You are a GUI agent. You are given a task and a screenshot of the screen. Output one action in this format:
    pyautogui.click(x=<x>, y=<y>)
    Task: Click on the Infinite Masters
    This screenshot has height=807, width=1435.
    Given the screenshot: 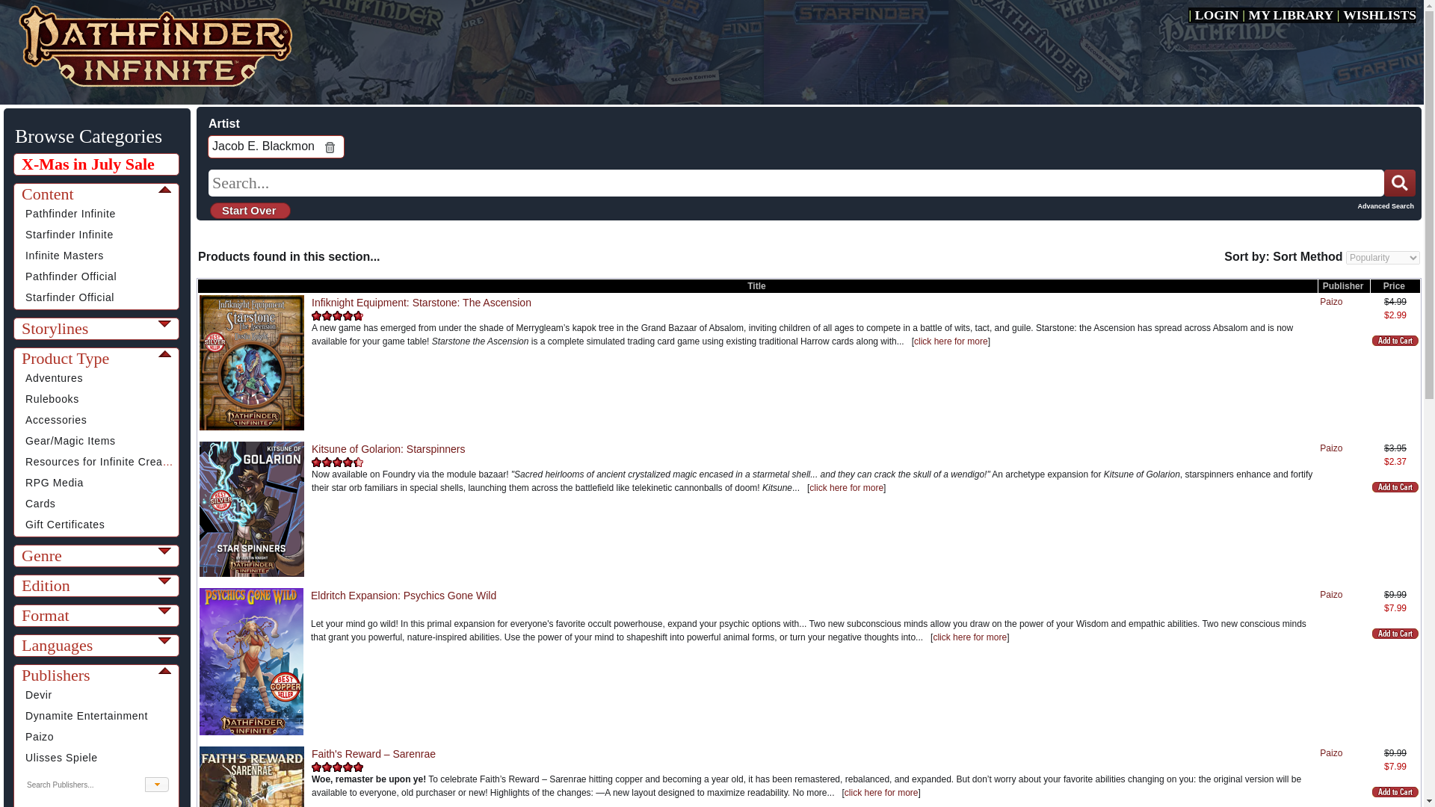 What is the action you would take?
    pyautogui.click(x=64, y=255)
    